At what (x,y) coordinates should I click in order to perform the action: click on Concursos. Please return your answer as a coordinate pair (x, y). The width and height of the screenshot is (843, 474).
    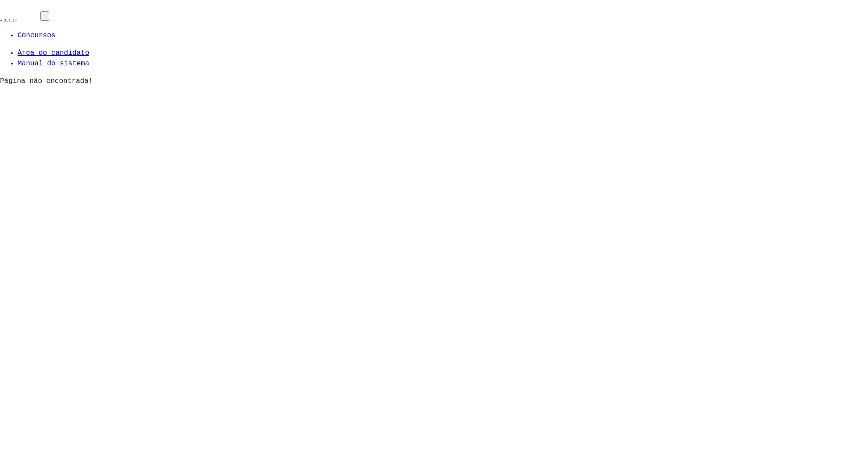
    Looking at the image, I should click on (36, 36).